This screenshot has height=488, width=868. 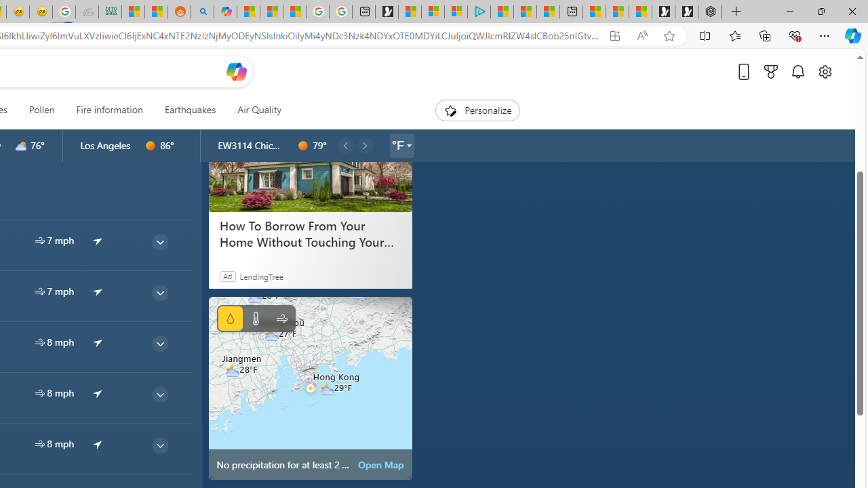 What do you see at coordinates (41, 110) in the screenshot?
I see `Pollen` at bounding box center [41, 110].